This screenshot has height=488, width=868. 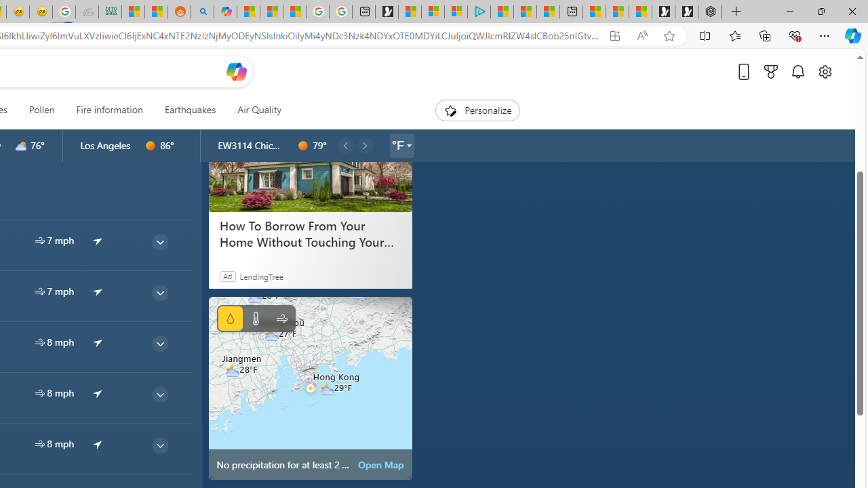 What do you see at coordinates (41, 110) in the screenshot?
I see `Pollen` at bounding box center [41, 110].